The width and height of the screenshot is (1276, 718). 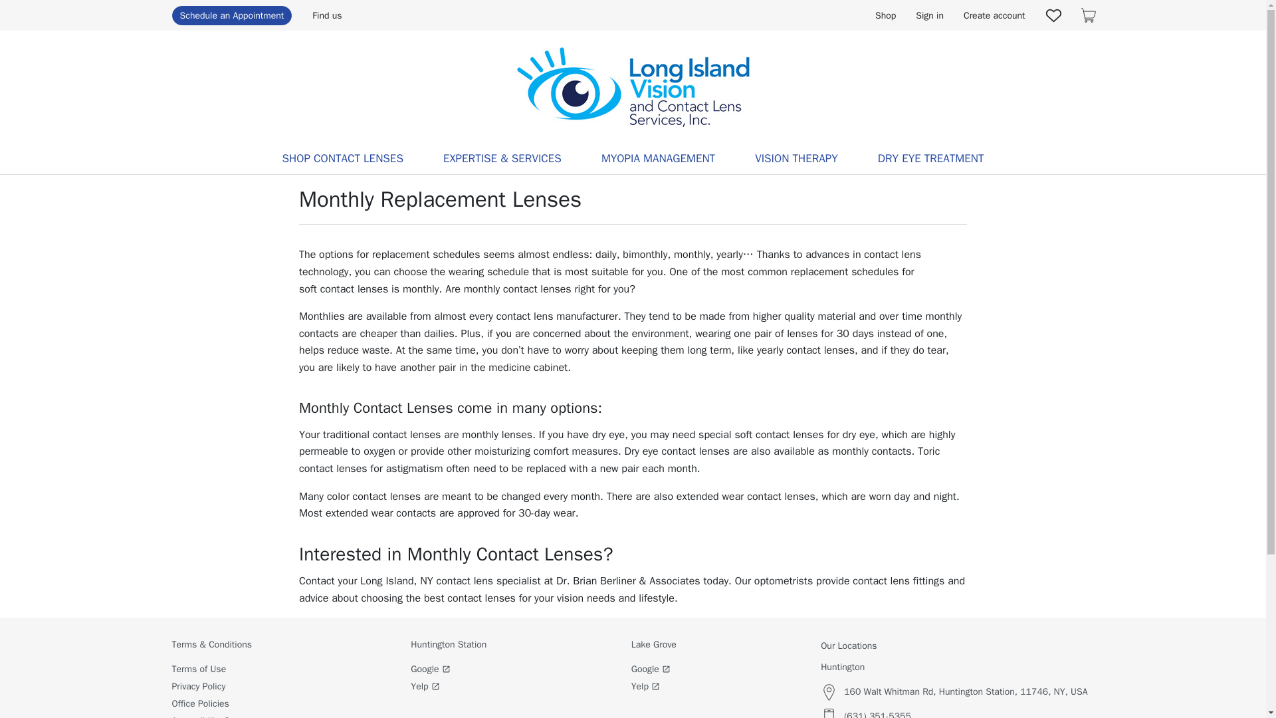 I want to click on Create account, so click(x=994, y=15).